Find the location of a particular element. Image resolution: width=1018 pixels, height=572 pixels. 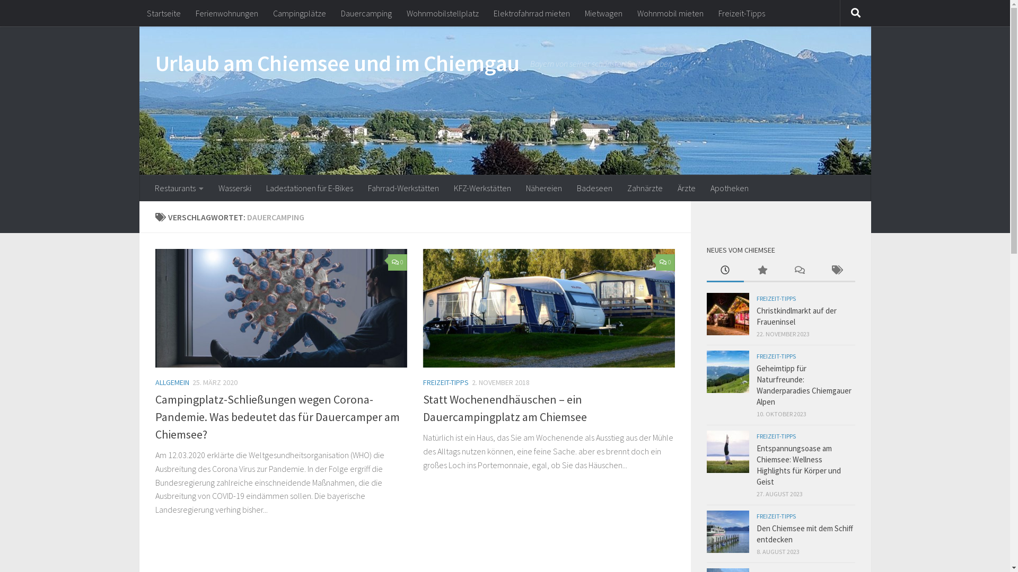

Ferienwohnungen is located at coordinates (226, 13).